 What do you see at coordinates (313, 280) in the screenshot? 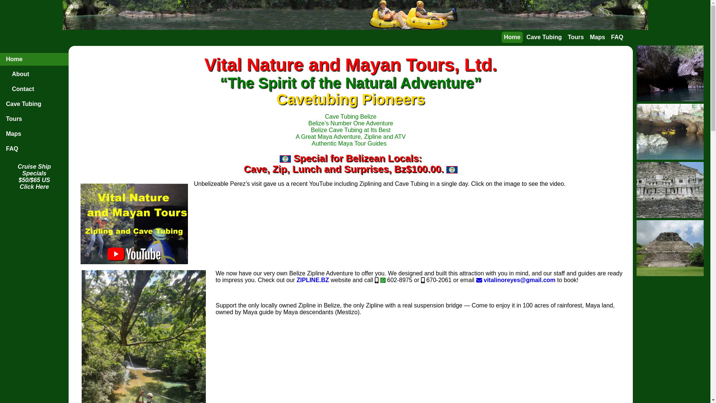
I see `ZIPLINE.BZ` at bounding box center [313, 280].